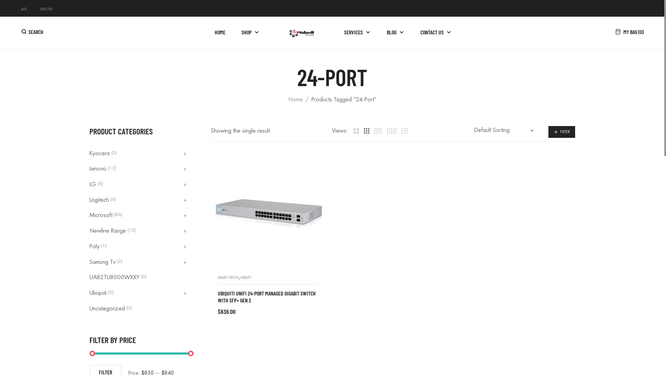 This screenshot has width=666, height=375. I want to click on GIGABIT SWITCH, so click(228, 277).